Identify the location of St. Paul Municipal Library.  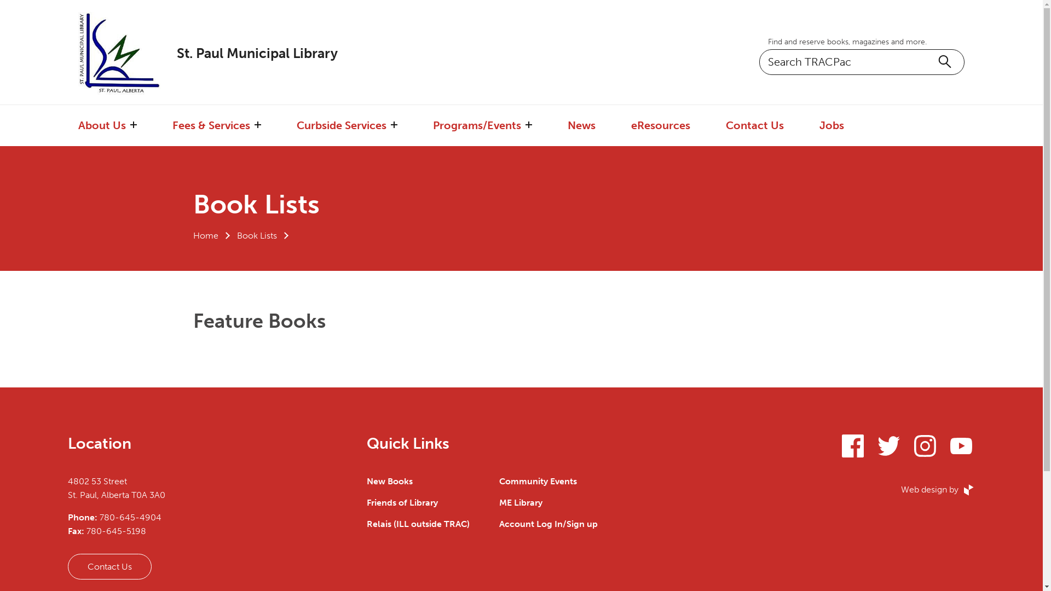
(219, 54).